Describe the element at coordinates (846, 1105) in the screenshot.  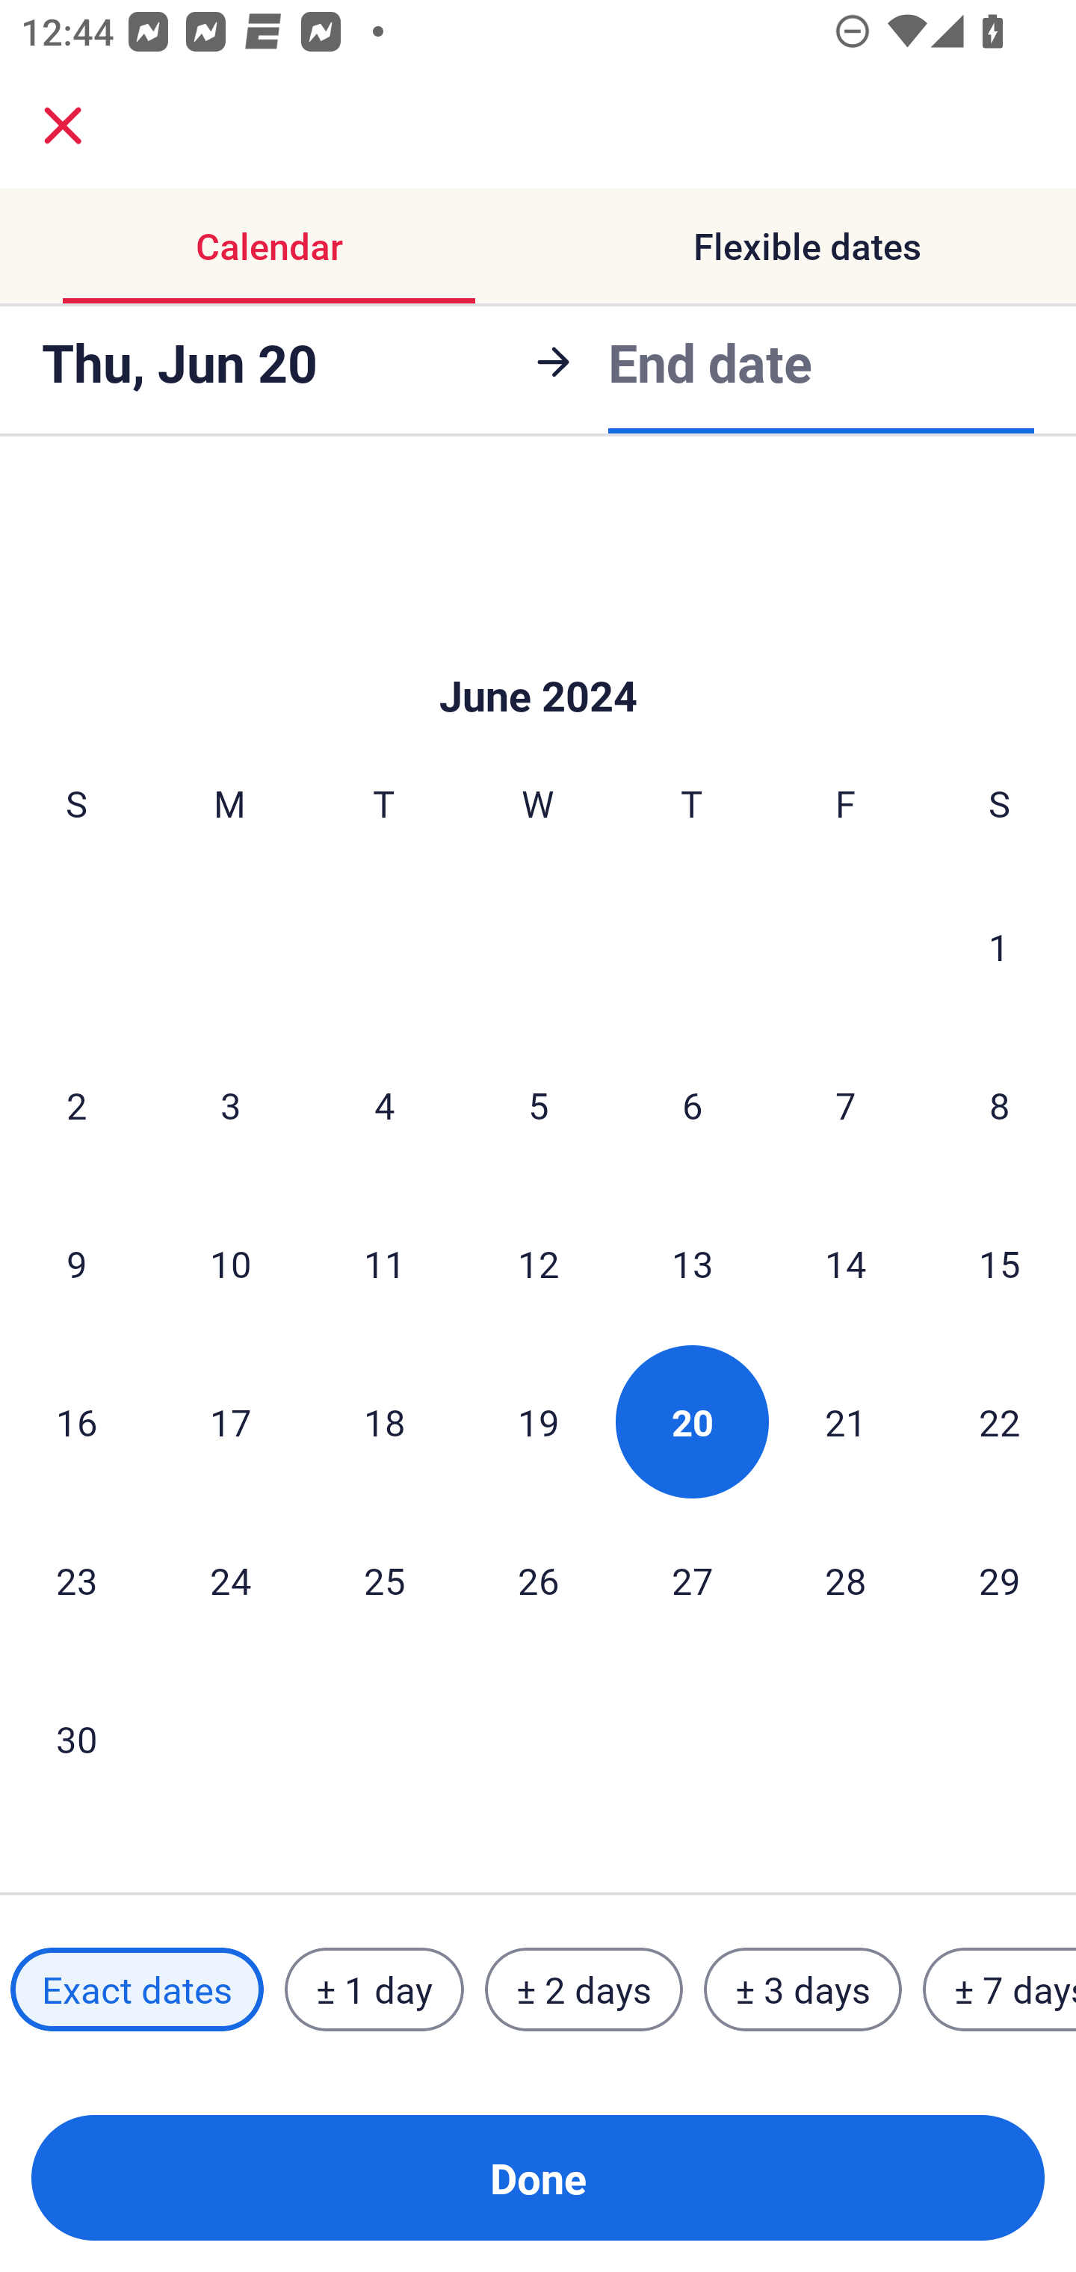
I see `7 Friday, June 7, 2024` at that location.